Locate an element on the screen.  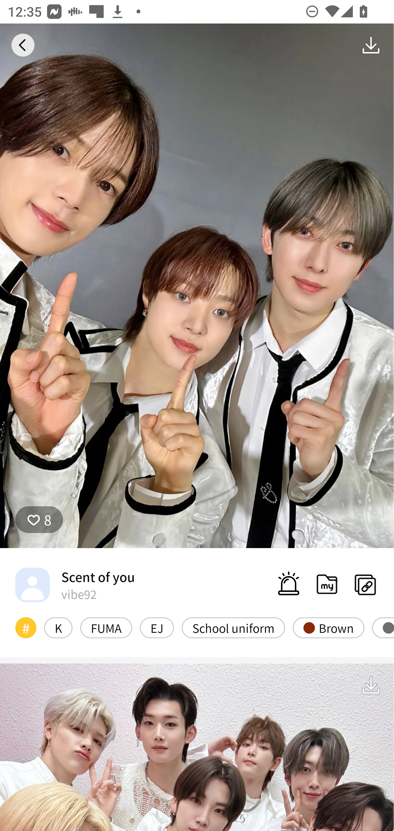
Brown is located at coordinates (328, 628).